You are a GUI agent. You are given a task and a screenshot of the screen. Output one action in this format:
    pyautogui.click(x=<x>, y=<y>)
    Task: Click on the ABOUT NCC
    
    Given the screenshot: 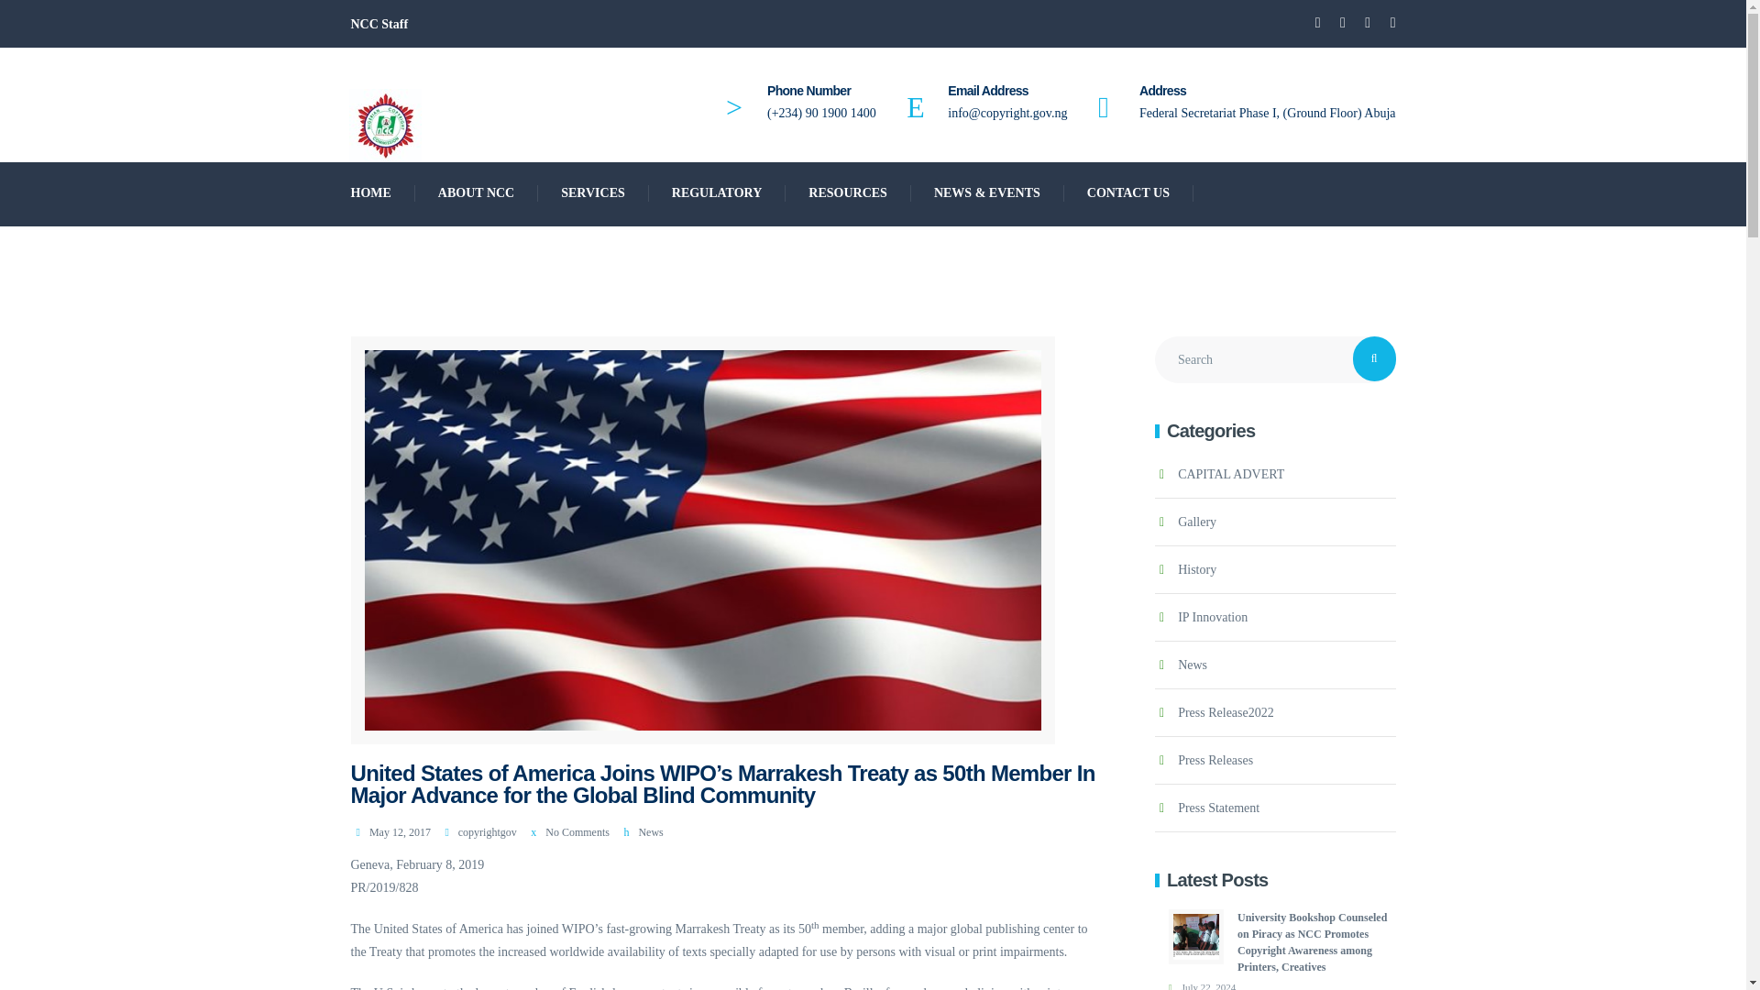 What is the action you would take?
    pyautogui.click(x=477, y=192)
    